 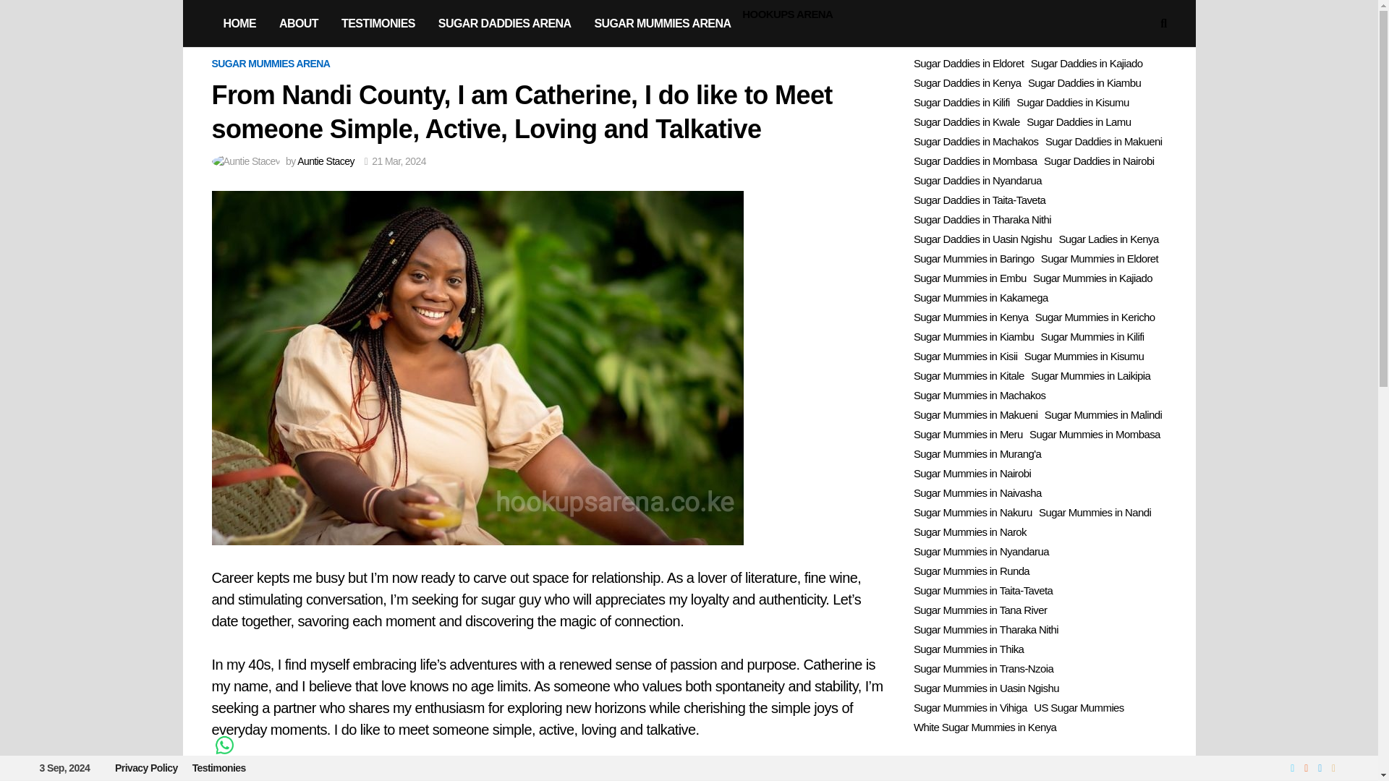 I want to click on SUGAR MUMMIES ARENA, so click(x=271, y=64).